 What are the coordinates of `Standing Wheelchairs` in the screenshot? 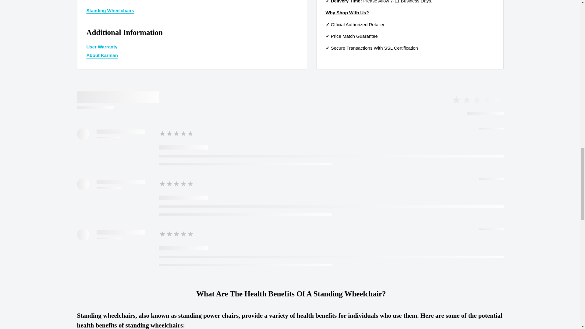 It's located at (110, 10).